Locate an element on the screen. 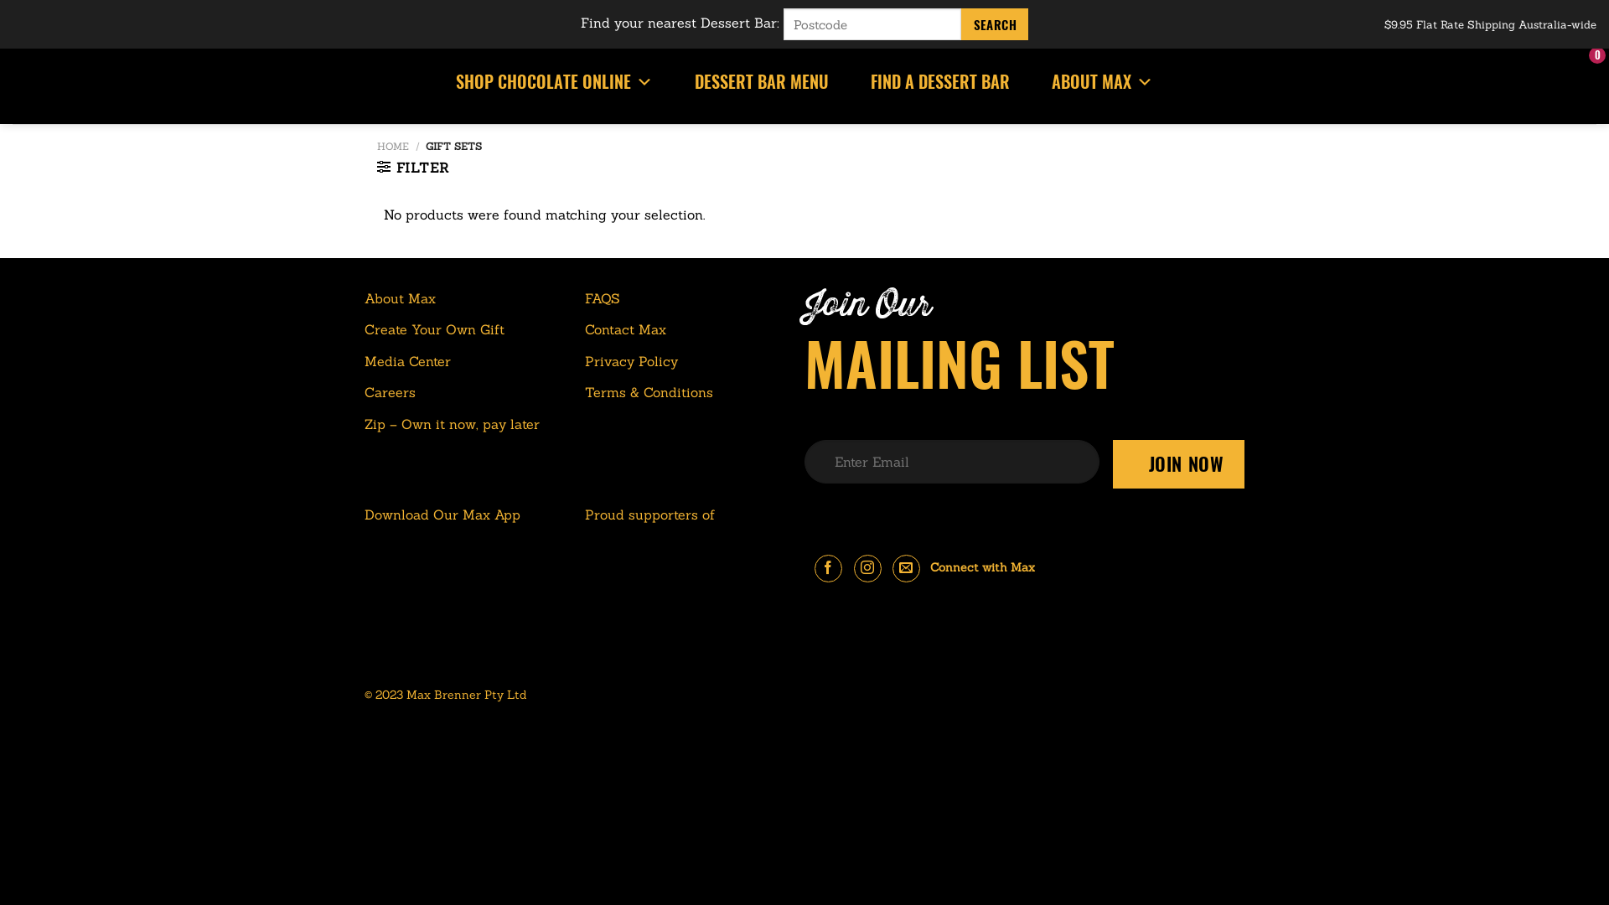 This screenshot has height=905, width=1609. Media Center is located at coordinates (407, 362).